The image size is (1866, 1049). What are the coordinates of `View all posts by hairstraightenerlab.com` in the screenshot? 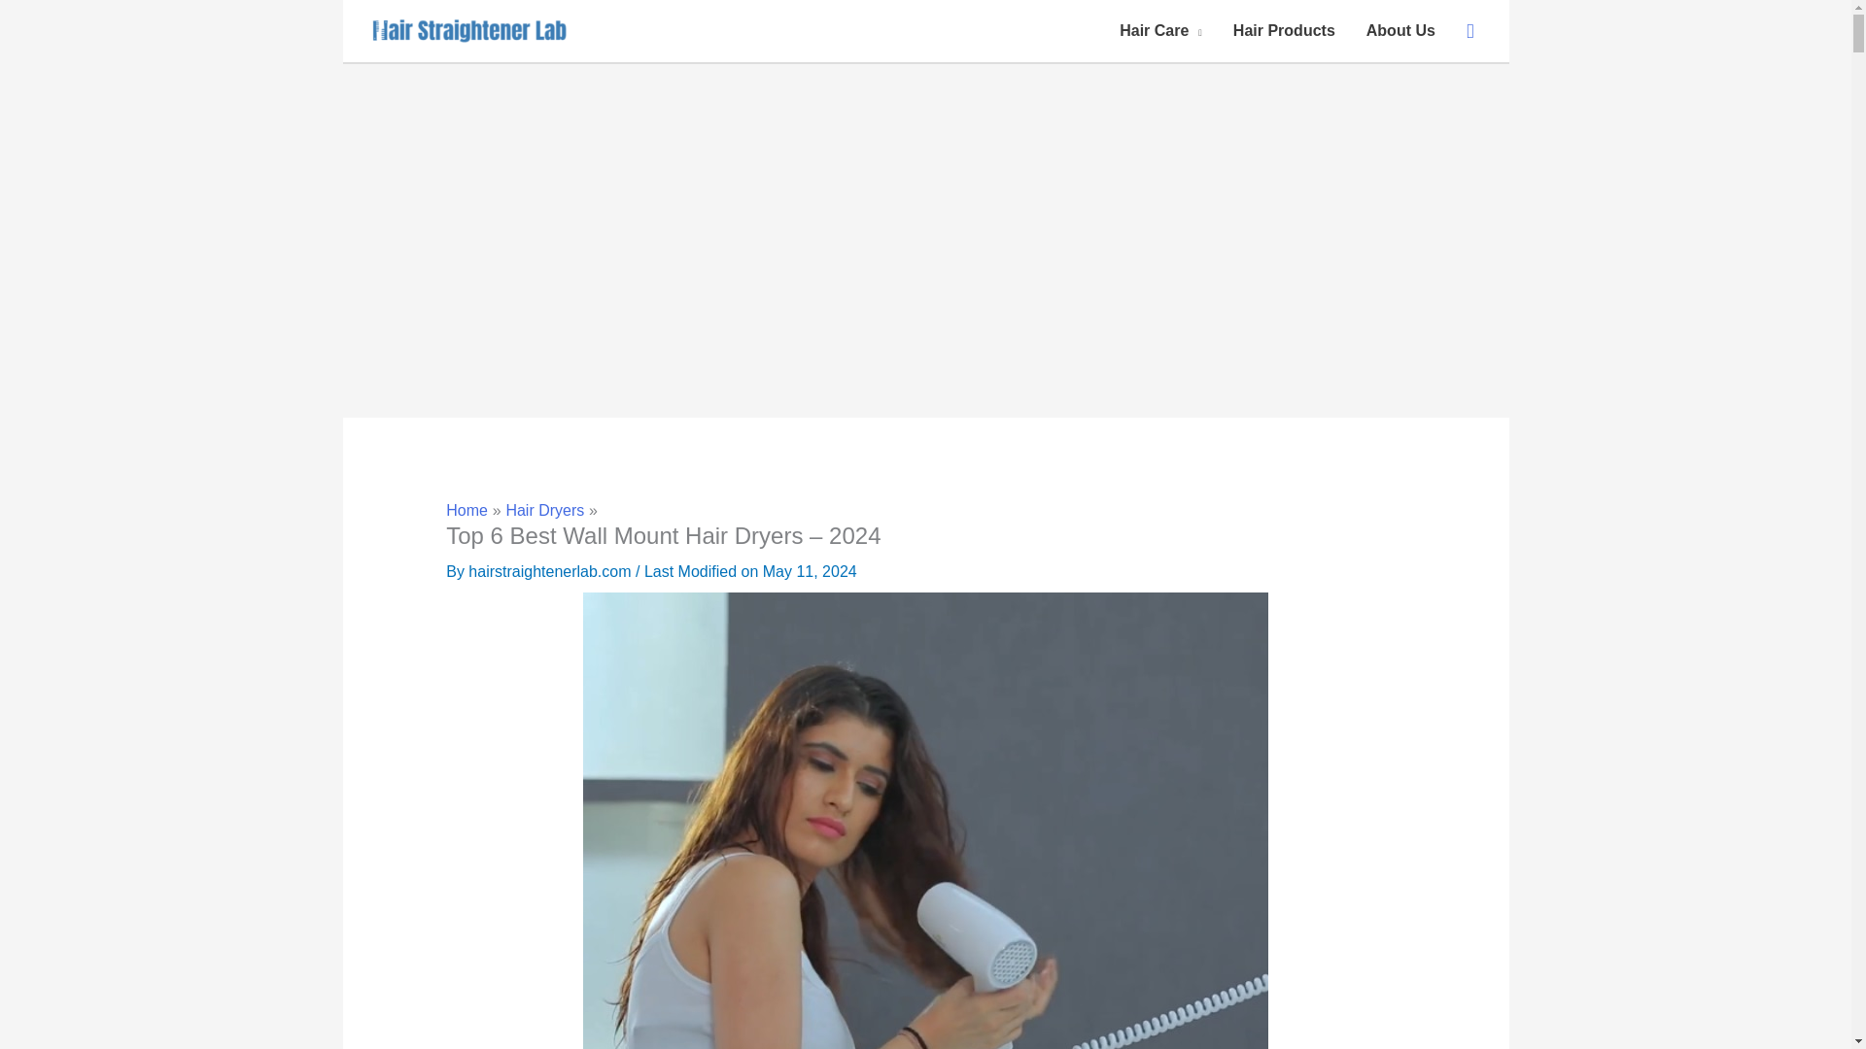 It's located at (552, 571).